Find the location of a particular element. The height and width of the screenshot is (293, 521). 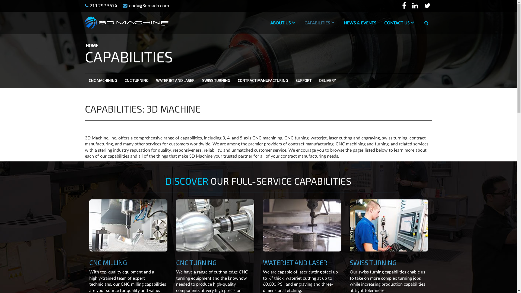

CNC TURNING is located at coordinates (136, 80).